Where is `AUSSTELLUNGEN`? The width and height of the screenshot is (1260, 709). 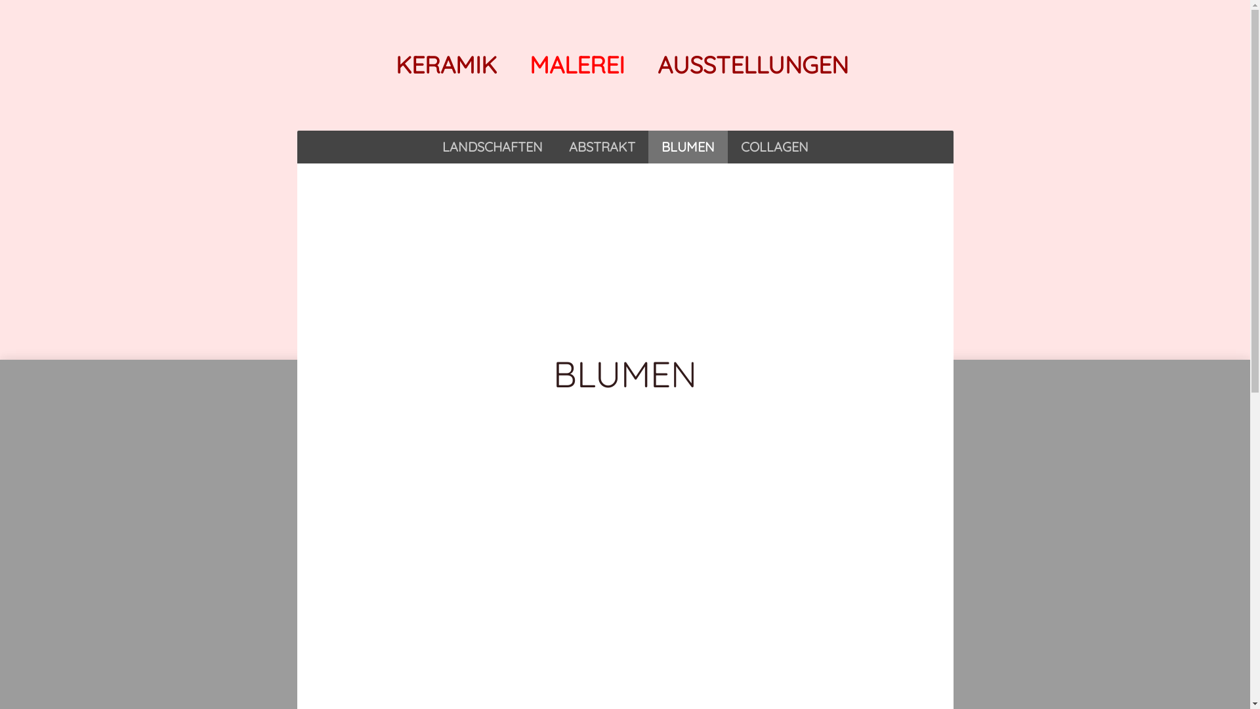
AUSSTELLUNGEN is located at coordinates (753, 64).